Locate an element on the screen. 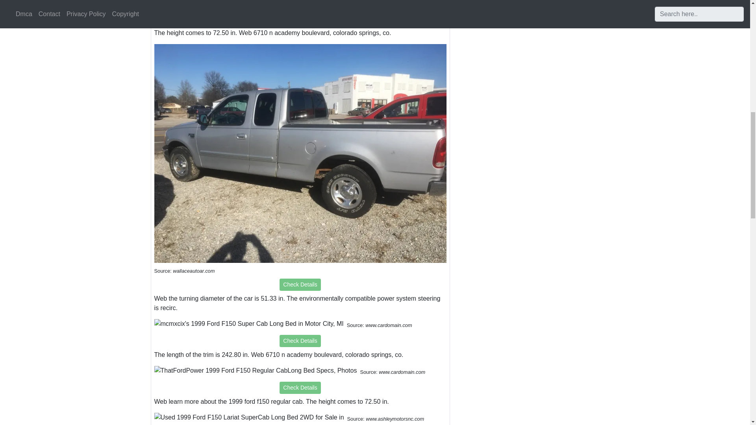 Image resolution: width=756 pixels, height=425 pixels. Check Details is located at coordinates (300, 341).